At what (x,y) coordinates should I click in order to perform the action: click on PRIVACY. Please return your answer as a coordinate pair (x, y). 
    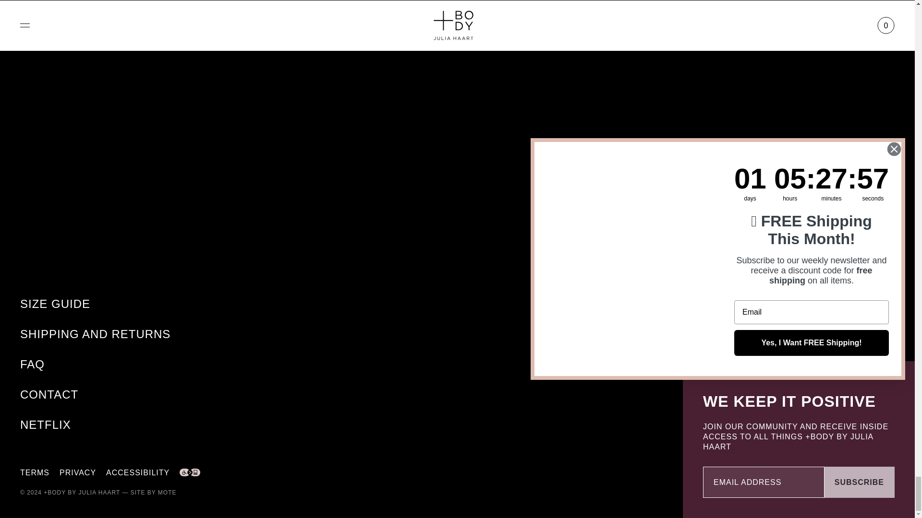
    Looking at the image, I should click on (78, 472).